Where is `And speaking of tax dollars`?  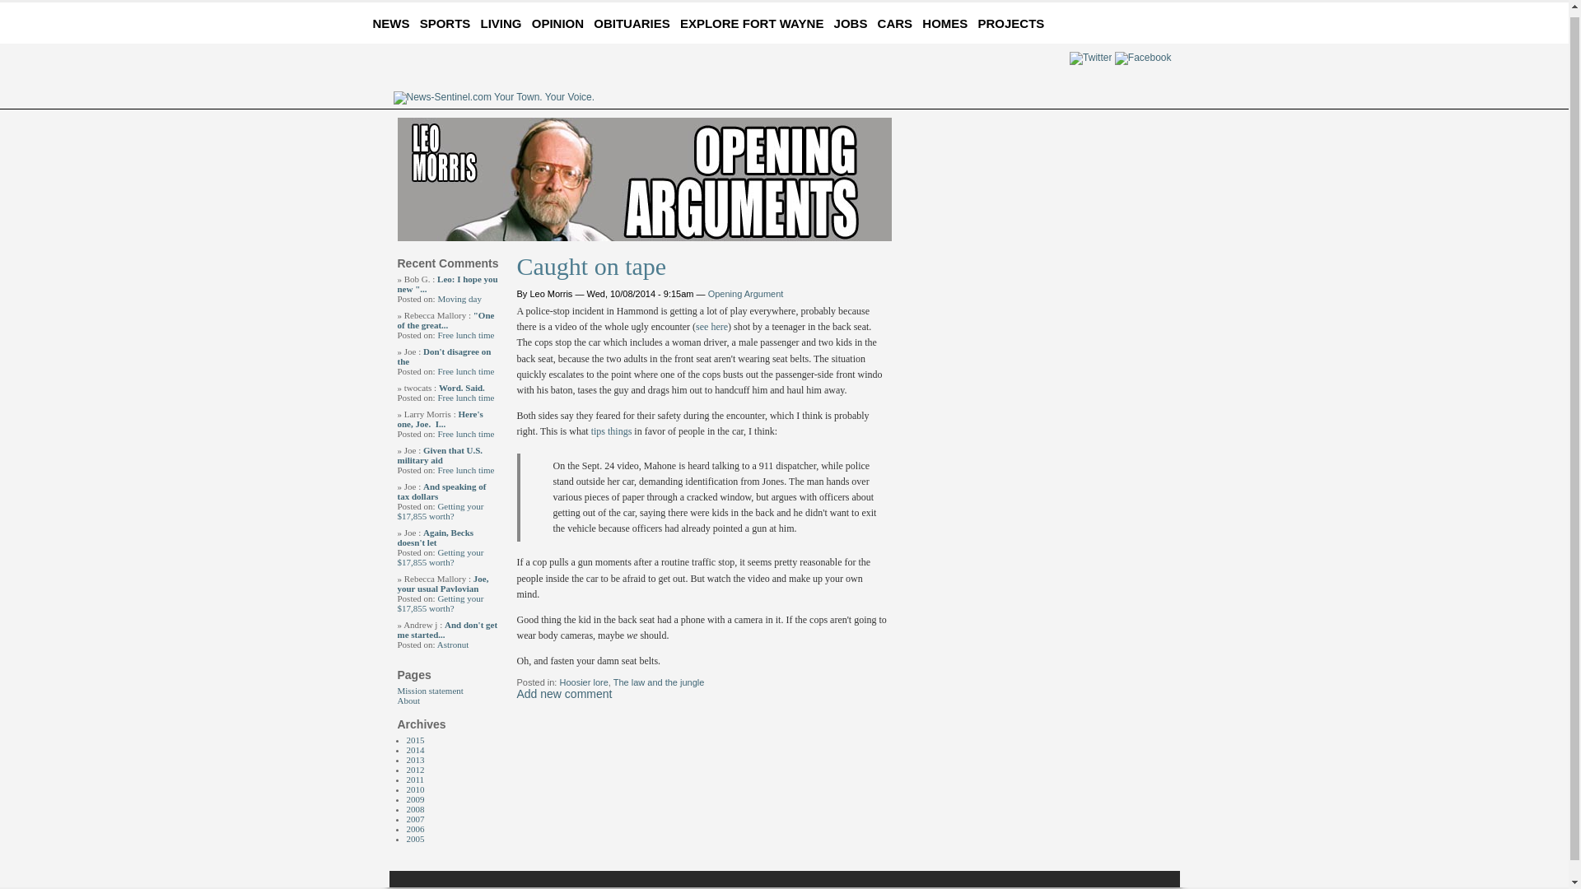
And speaking of tax dollars is located at coordinates (441, 491).